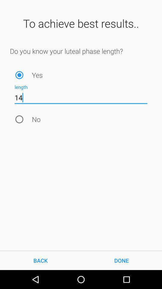  I want to click on option no, so click(19, 119).